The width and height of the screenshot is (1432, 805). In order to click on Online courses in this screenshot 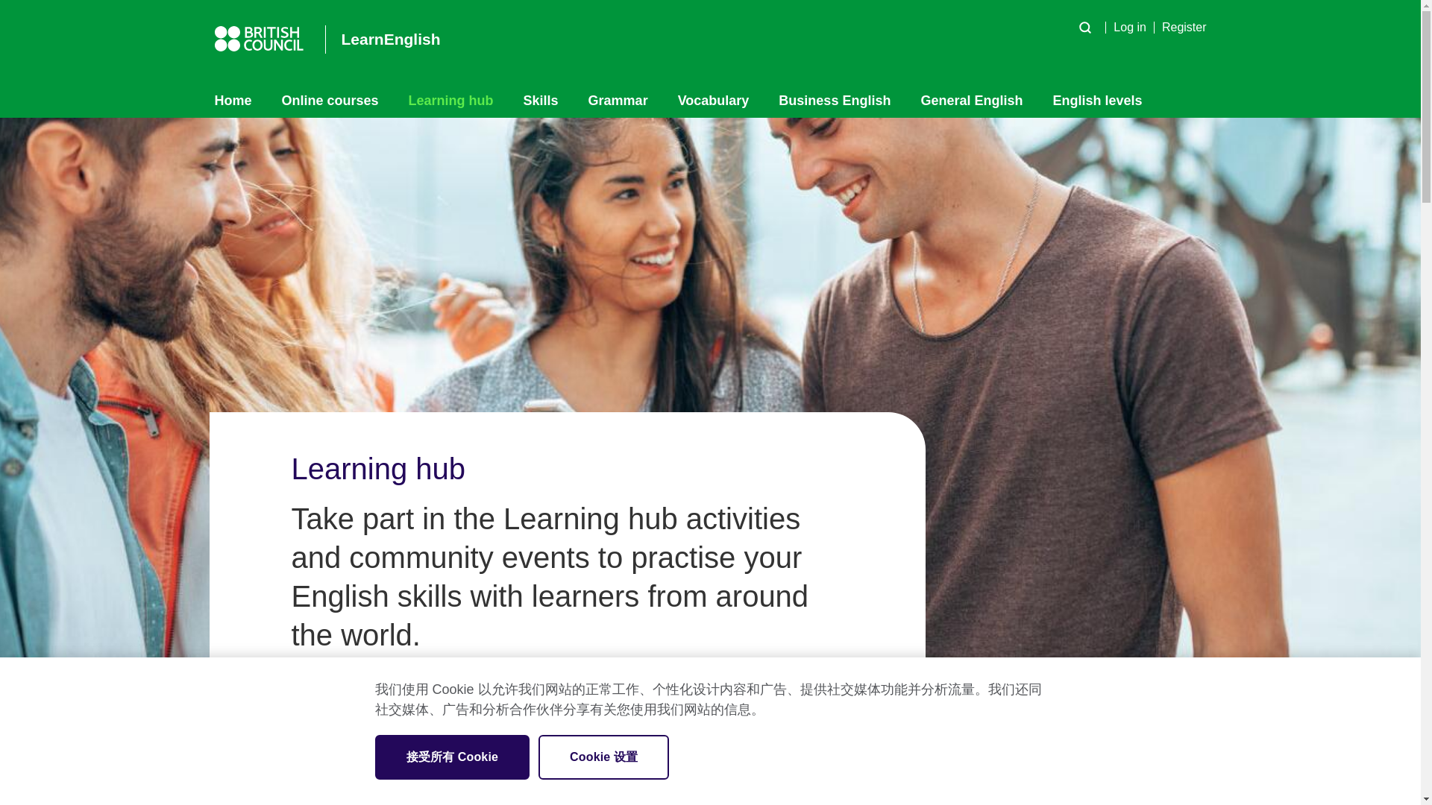, I will do `click(330, 101)`.